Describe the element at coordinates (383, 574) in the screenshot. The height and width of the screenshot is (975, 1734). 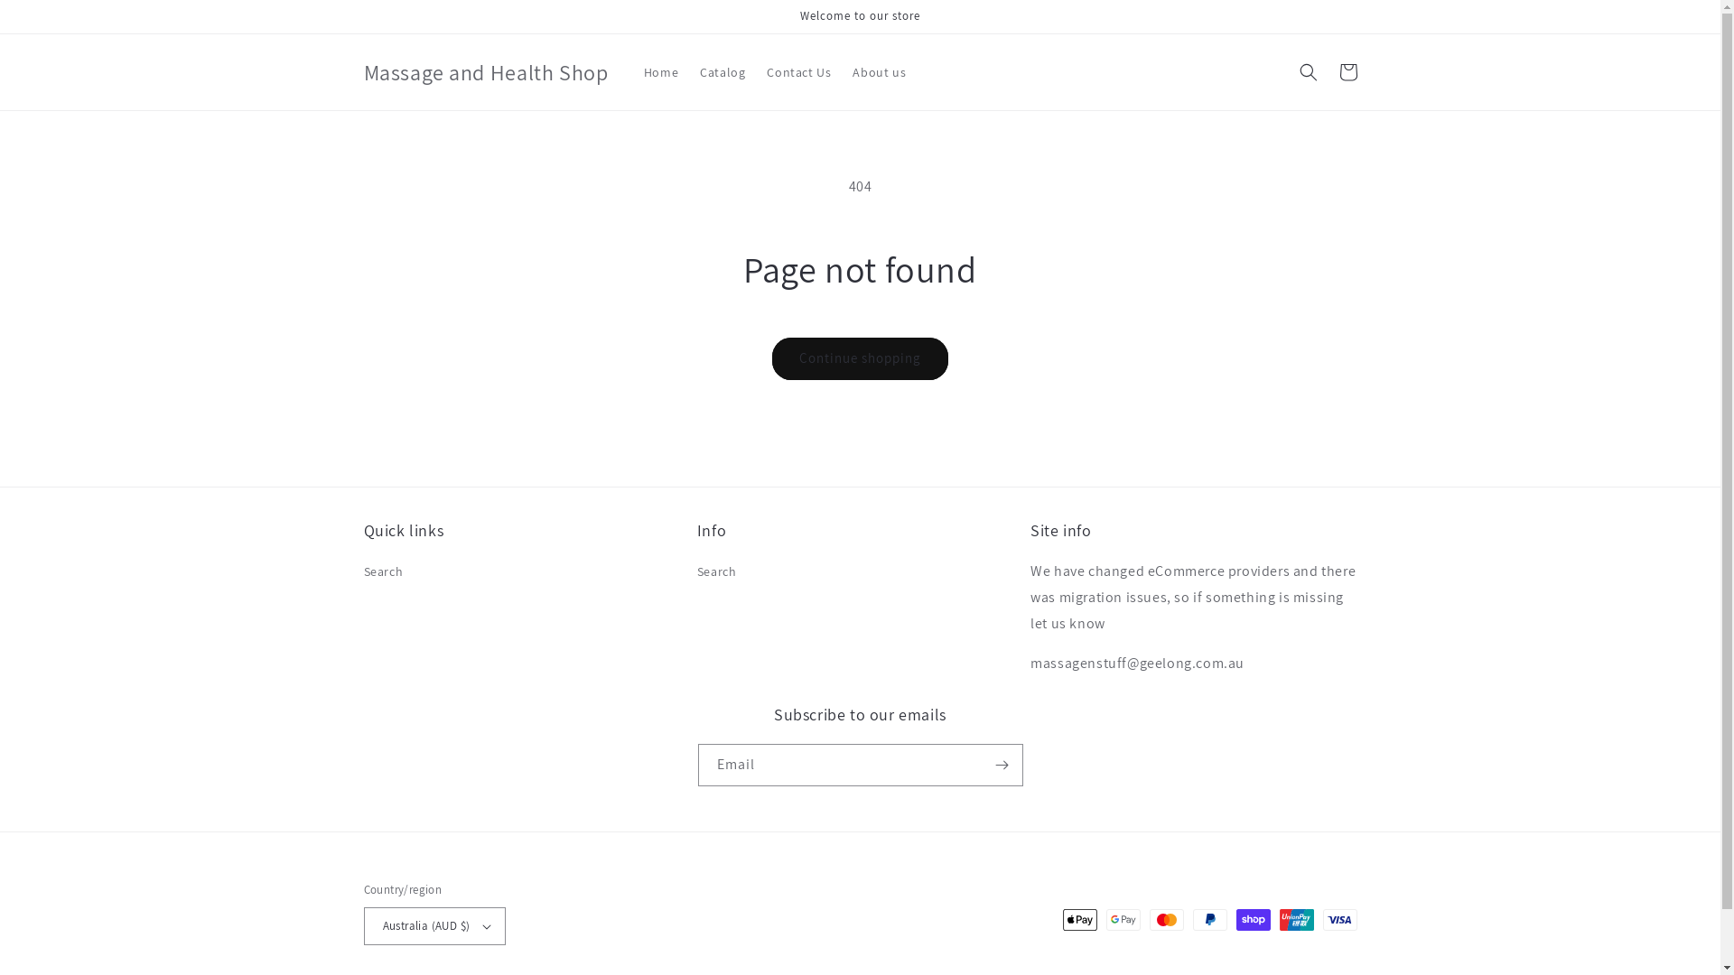
I see `Search` at that location.